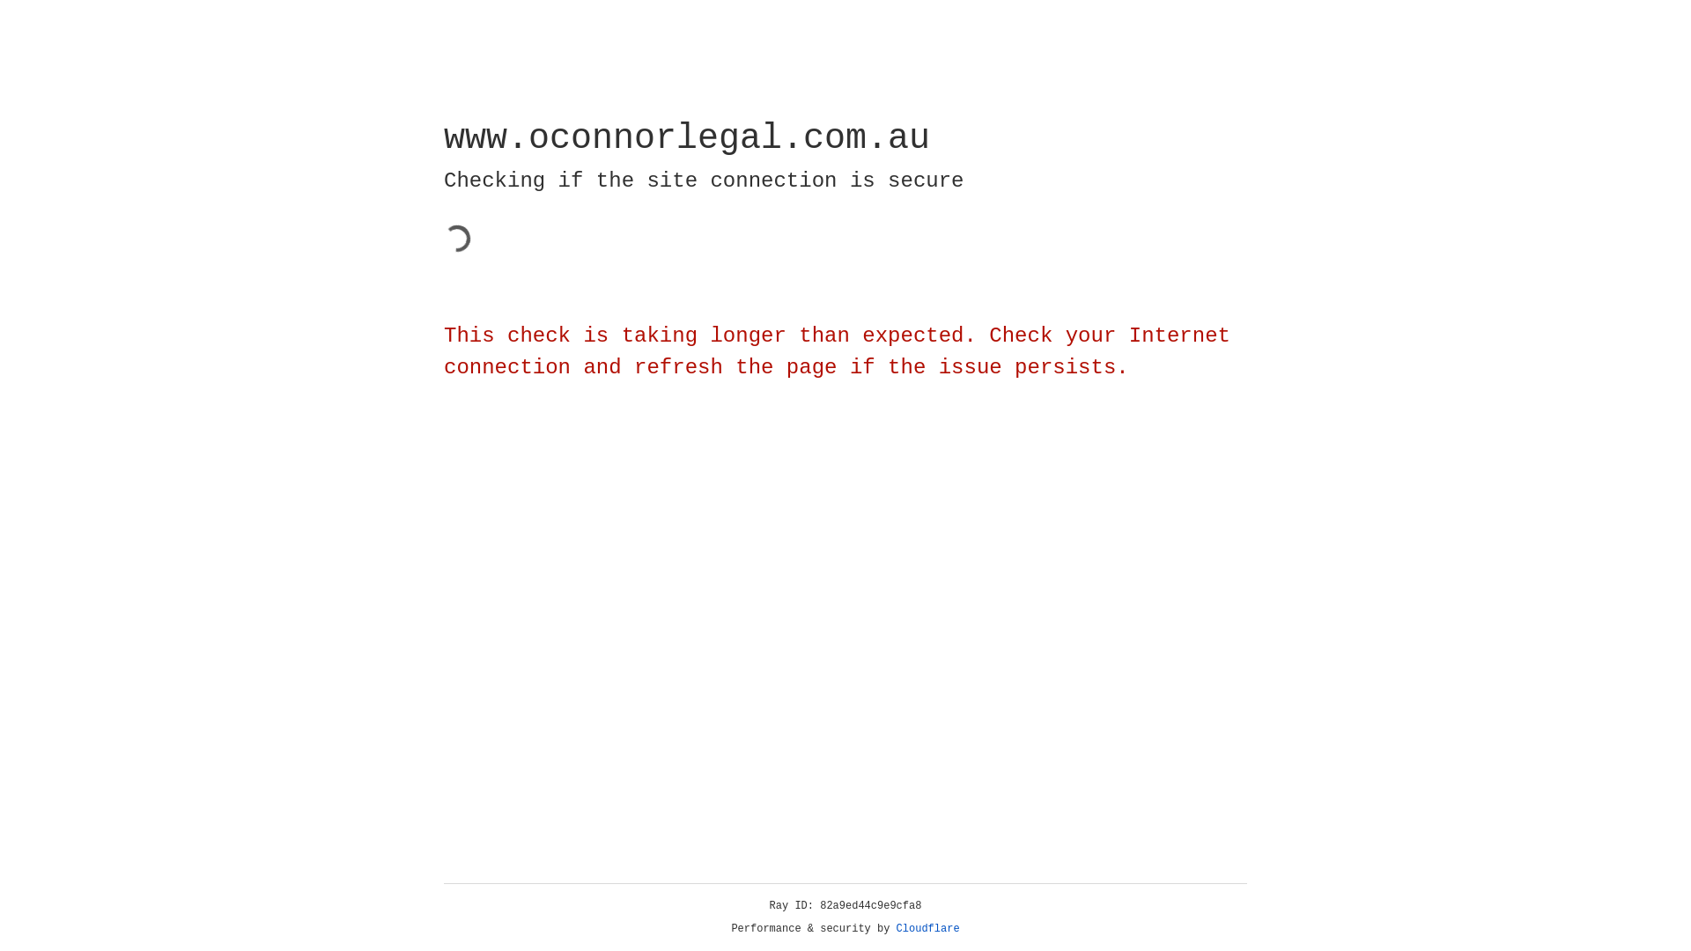 The width and height of the screenshot is (1691, 951). Describe the element at coordinates (928, 929) in the screenshot. I see `Cloudflare` at that location.